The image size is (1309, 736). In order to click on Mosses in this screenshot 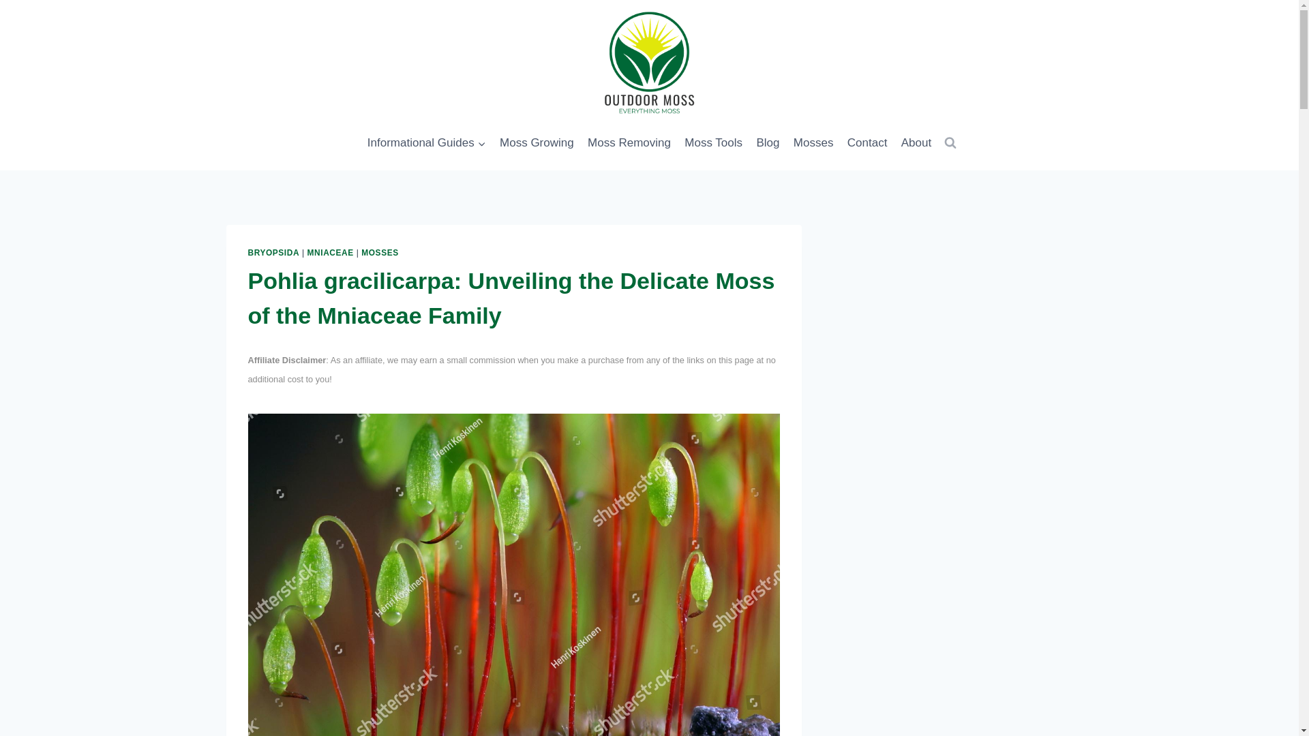, I will do `click(813, 143)`.